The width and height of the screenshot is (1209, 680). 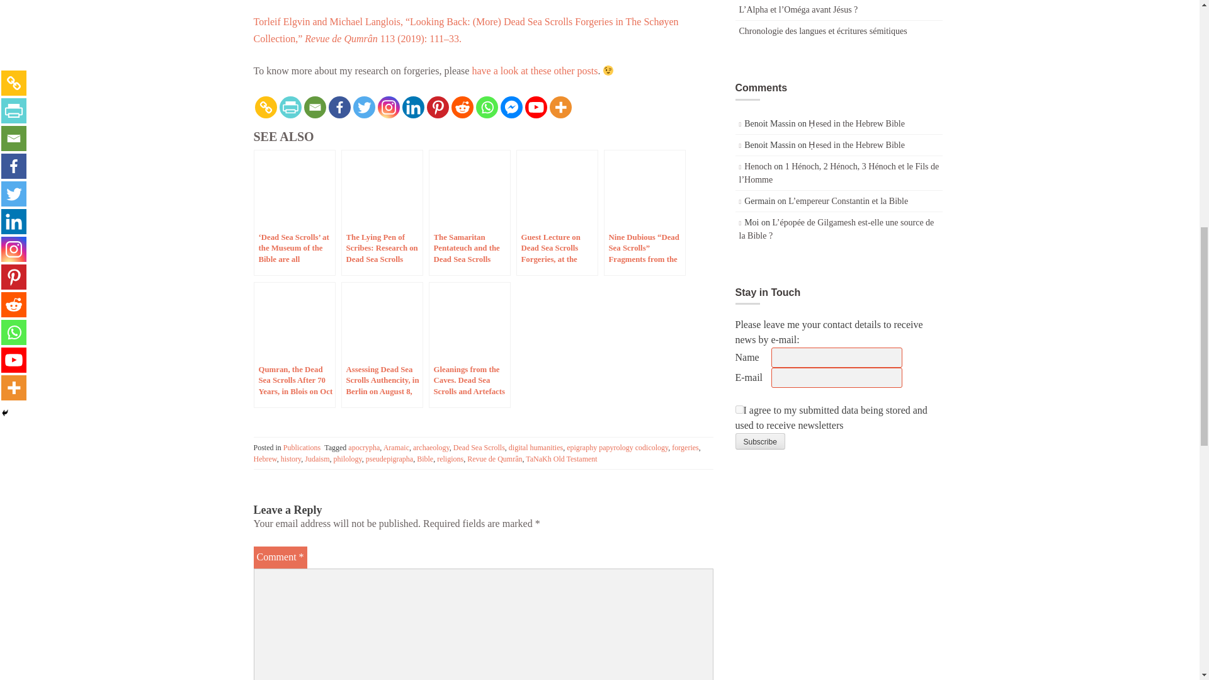 I want to click on More, so click(x=559, y=107).